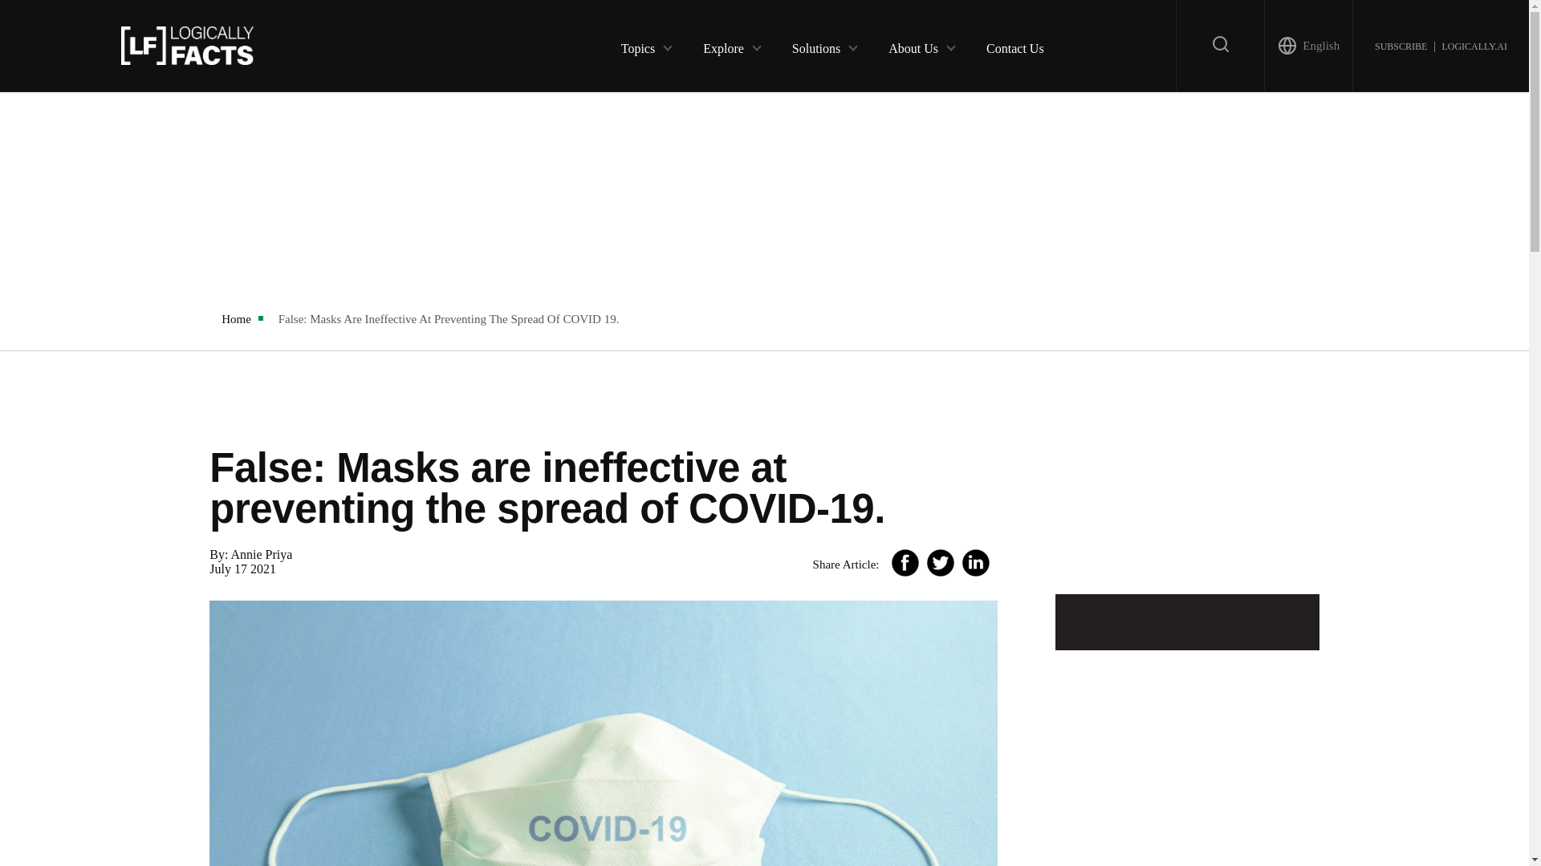 The image size is (1541, 866). I want to click on Topics, so click(637, 45).